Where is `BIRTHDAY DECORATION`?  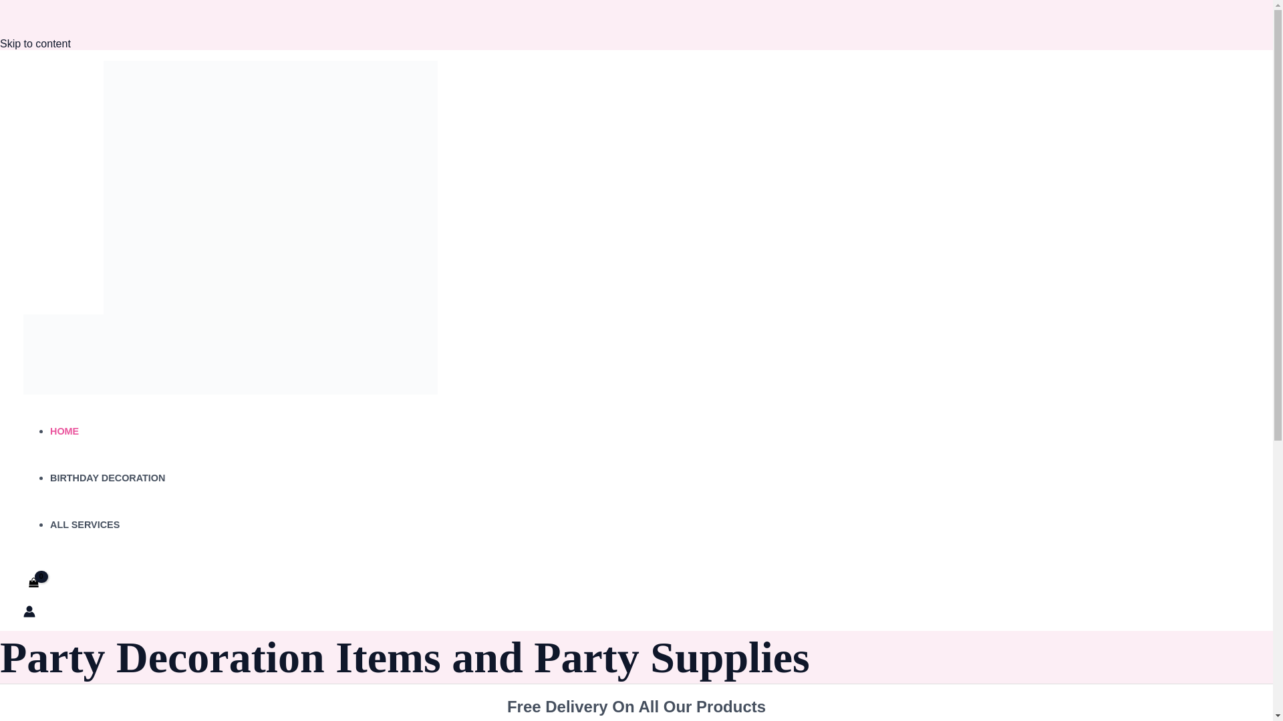 BIRTHDAY DECORATION is located at coordinates (107, 478).